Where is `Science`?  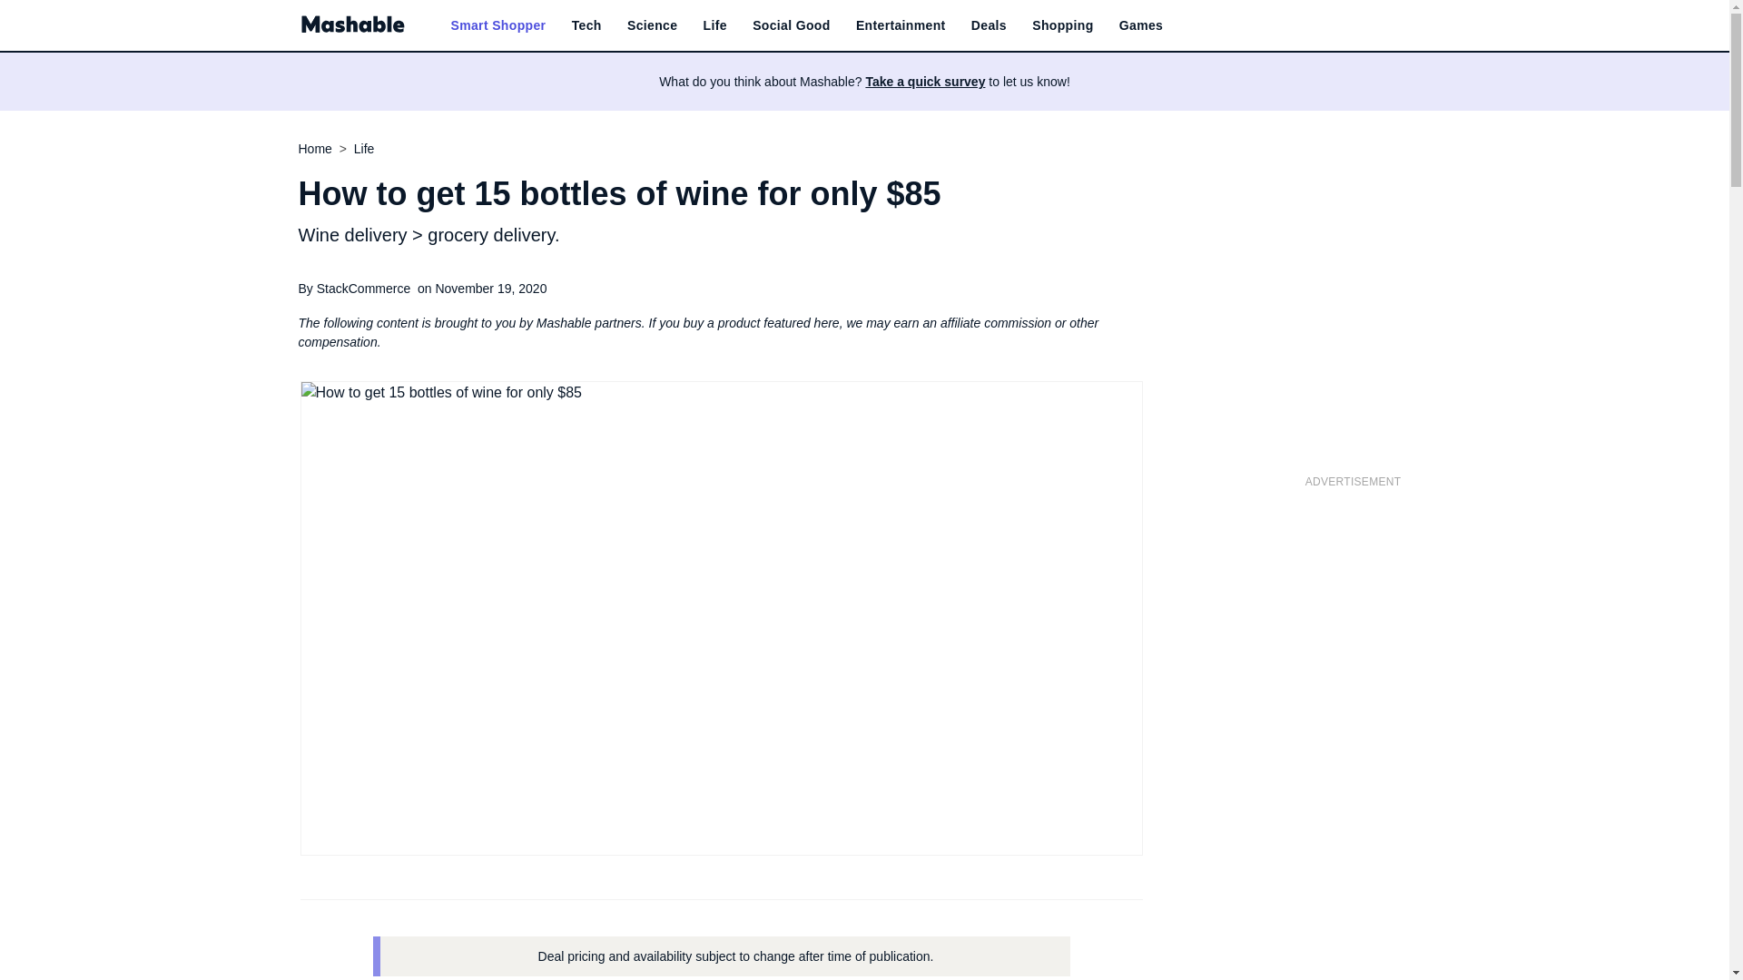 Science is located at coordinates (652, 25).